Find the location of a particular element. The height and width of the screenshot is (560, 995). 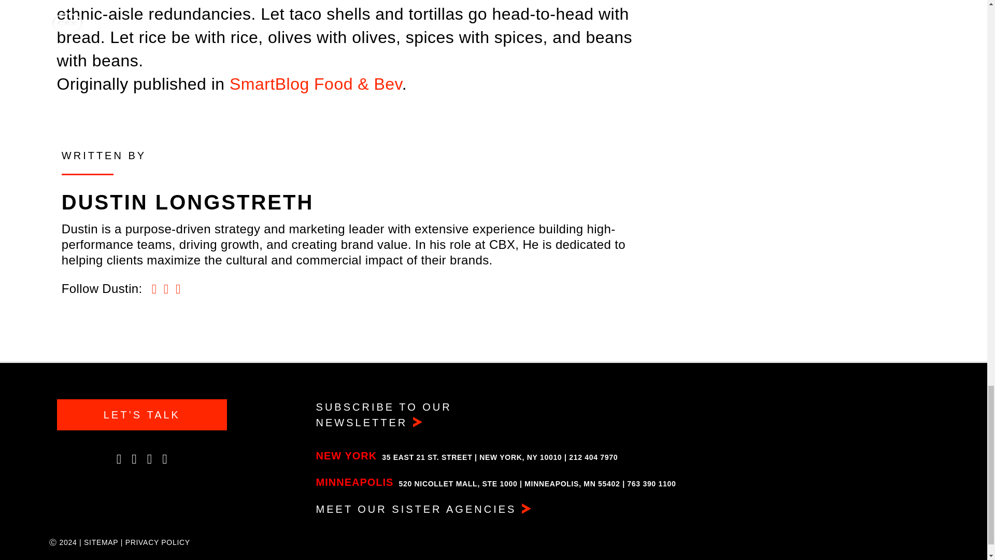

PRIVACY POLICY is located at coordinates (158, 542).